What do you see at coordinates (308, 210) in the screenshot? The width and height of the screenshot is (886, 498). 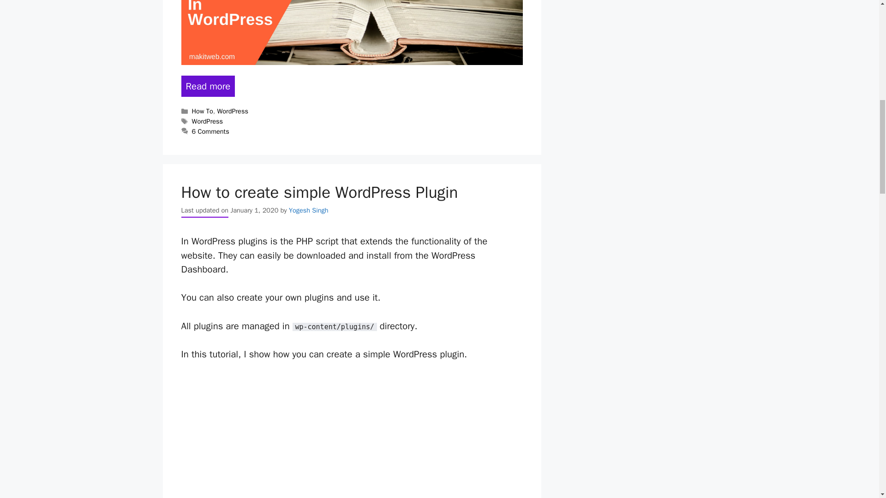 I see `Yogesh Singh` at bounding box center [308, 210].